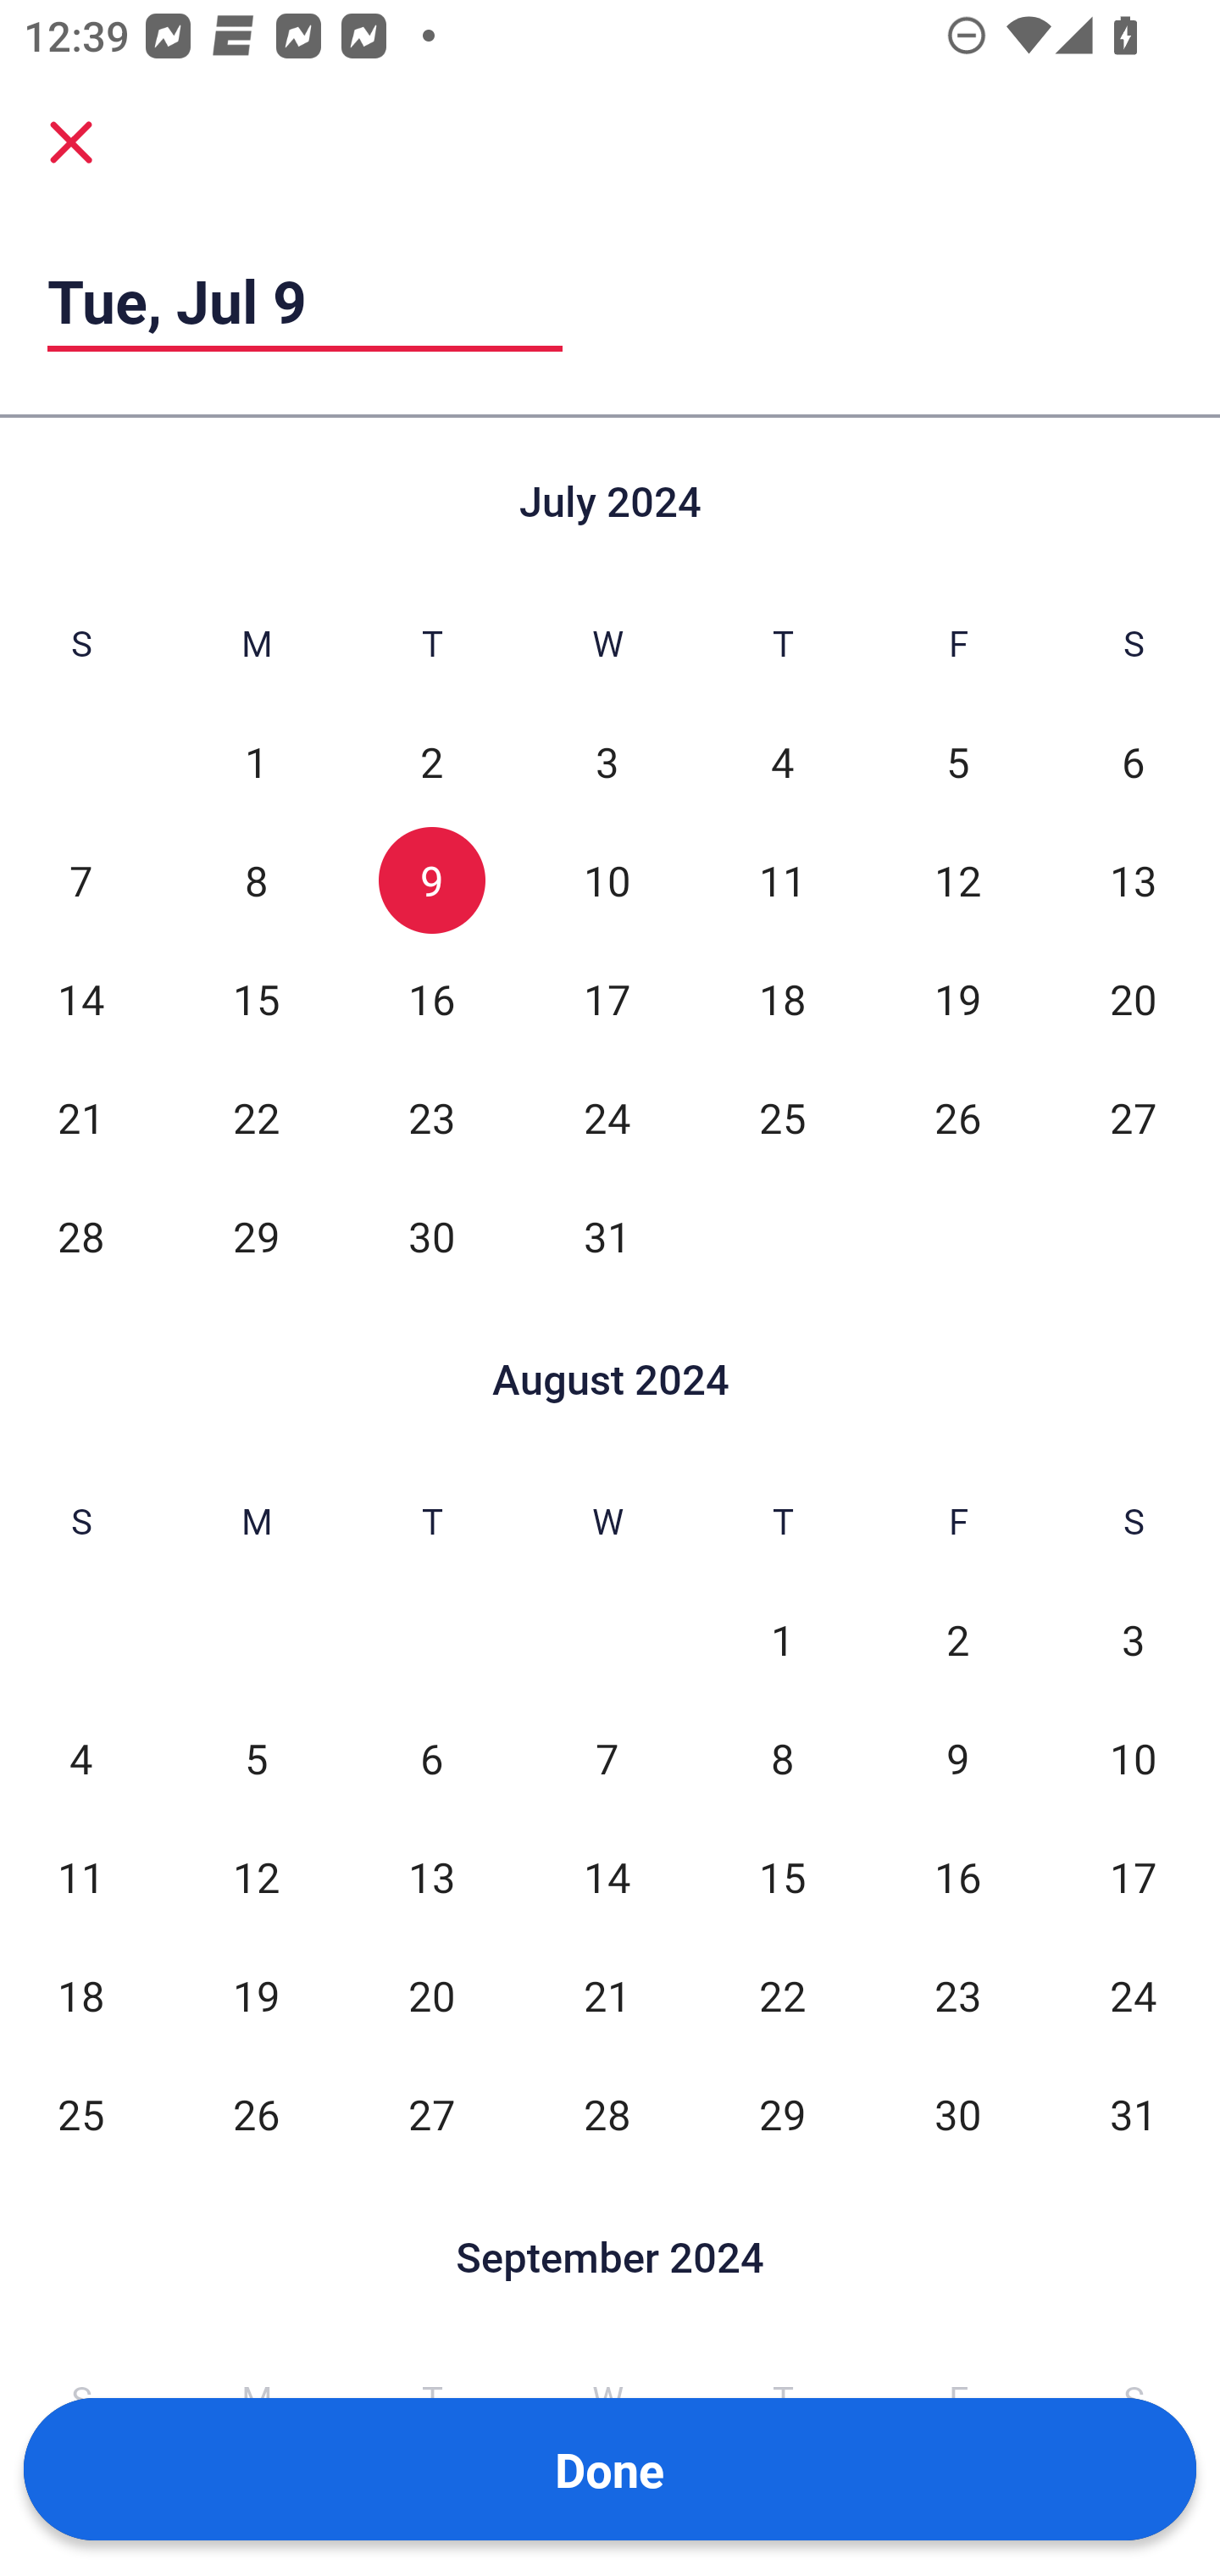 The height and width of the screenshot is (2576, 1220). I want to click on 9 Fri, Aug 9, Not Selected, so click(957, 1759).